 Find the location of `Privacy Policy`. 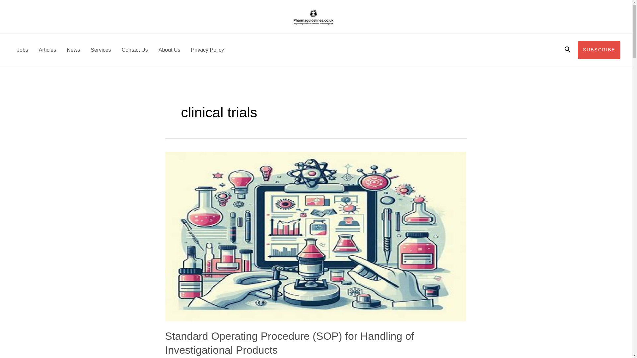

Privacy Policy is located at coordinates (208, 50).